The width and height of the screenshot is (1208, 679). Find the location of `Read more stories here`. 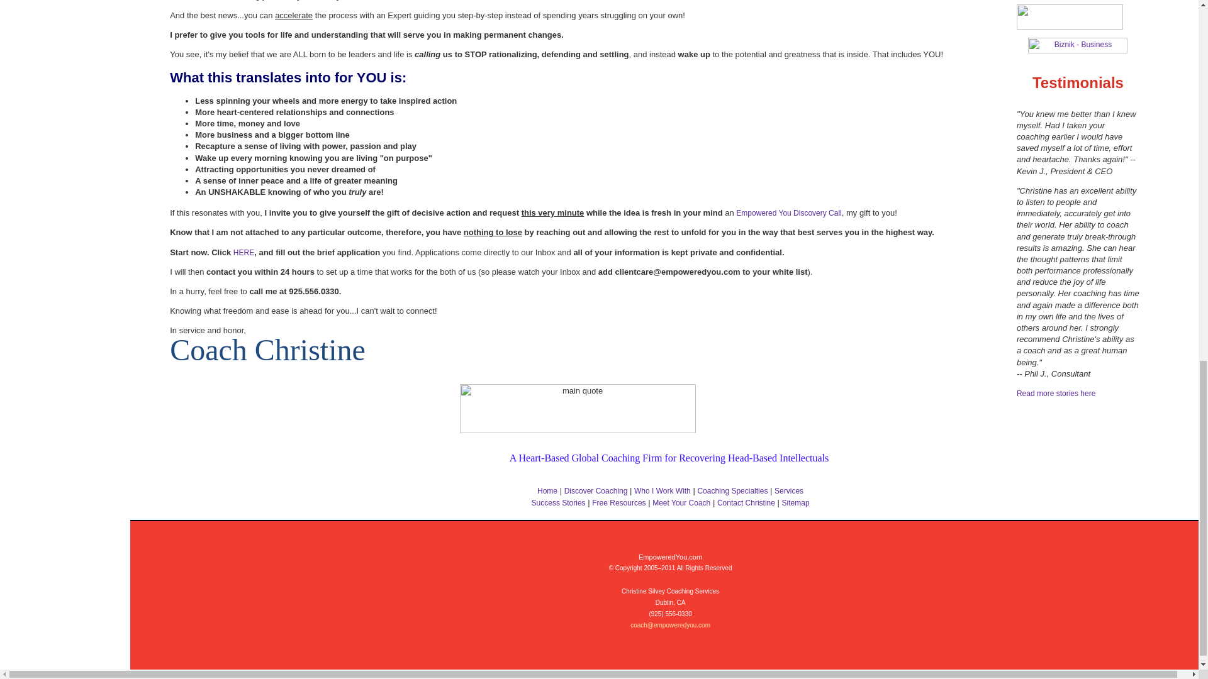

Read more stories here is located at coordinates (1056, 393).